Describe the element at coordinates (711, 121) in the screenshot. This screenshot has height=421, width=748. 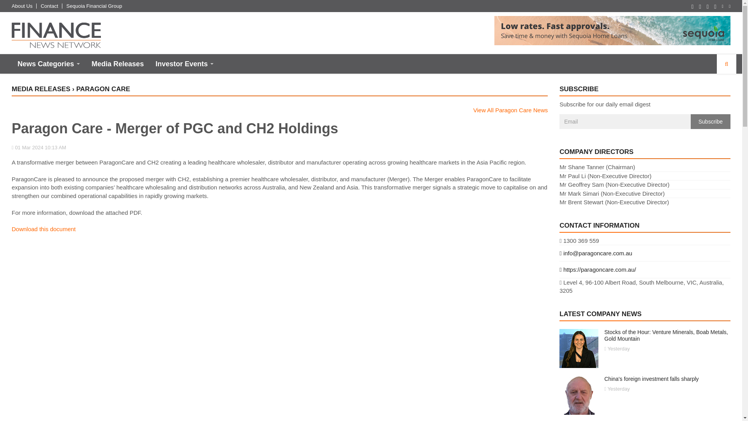
I see `Subscribe` at that location.